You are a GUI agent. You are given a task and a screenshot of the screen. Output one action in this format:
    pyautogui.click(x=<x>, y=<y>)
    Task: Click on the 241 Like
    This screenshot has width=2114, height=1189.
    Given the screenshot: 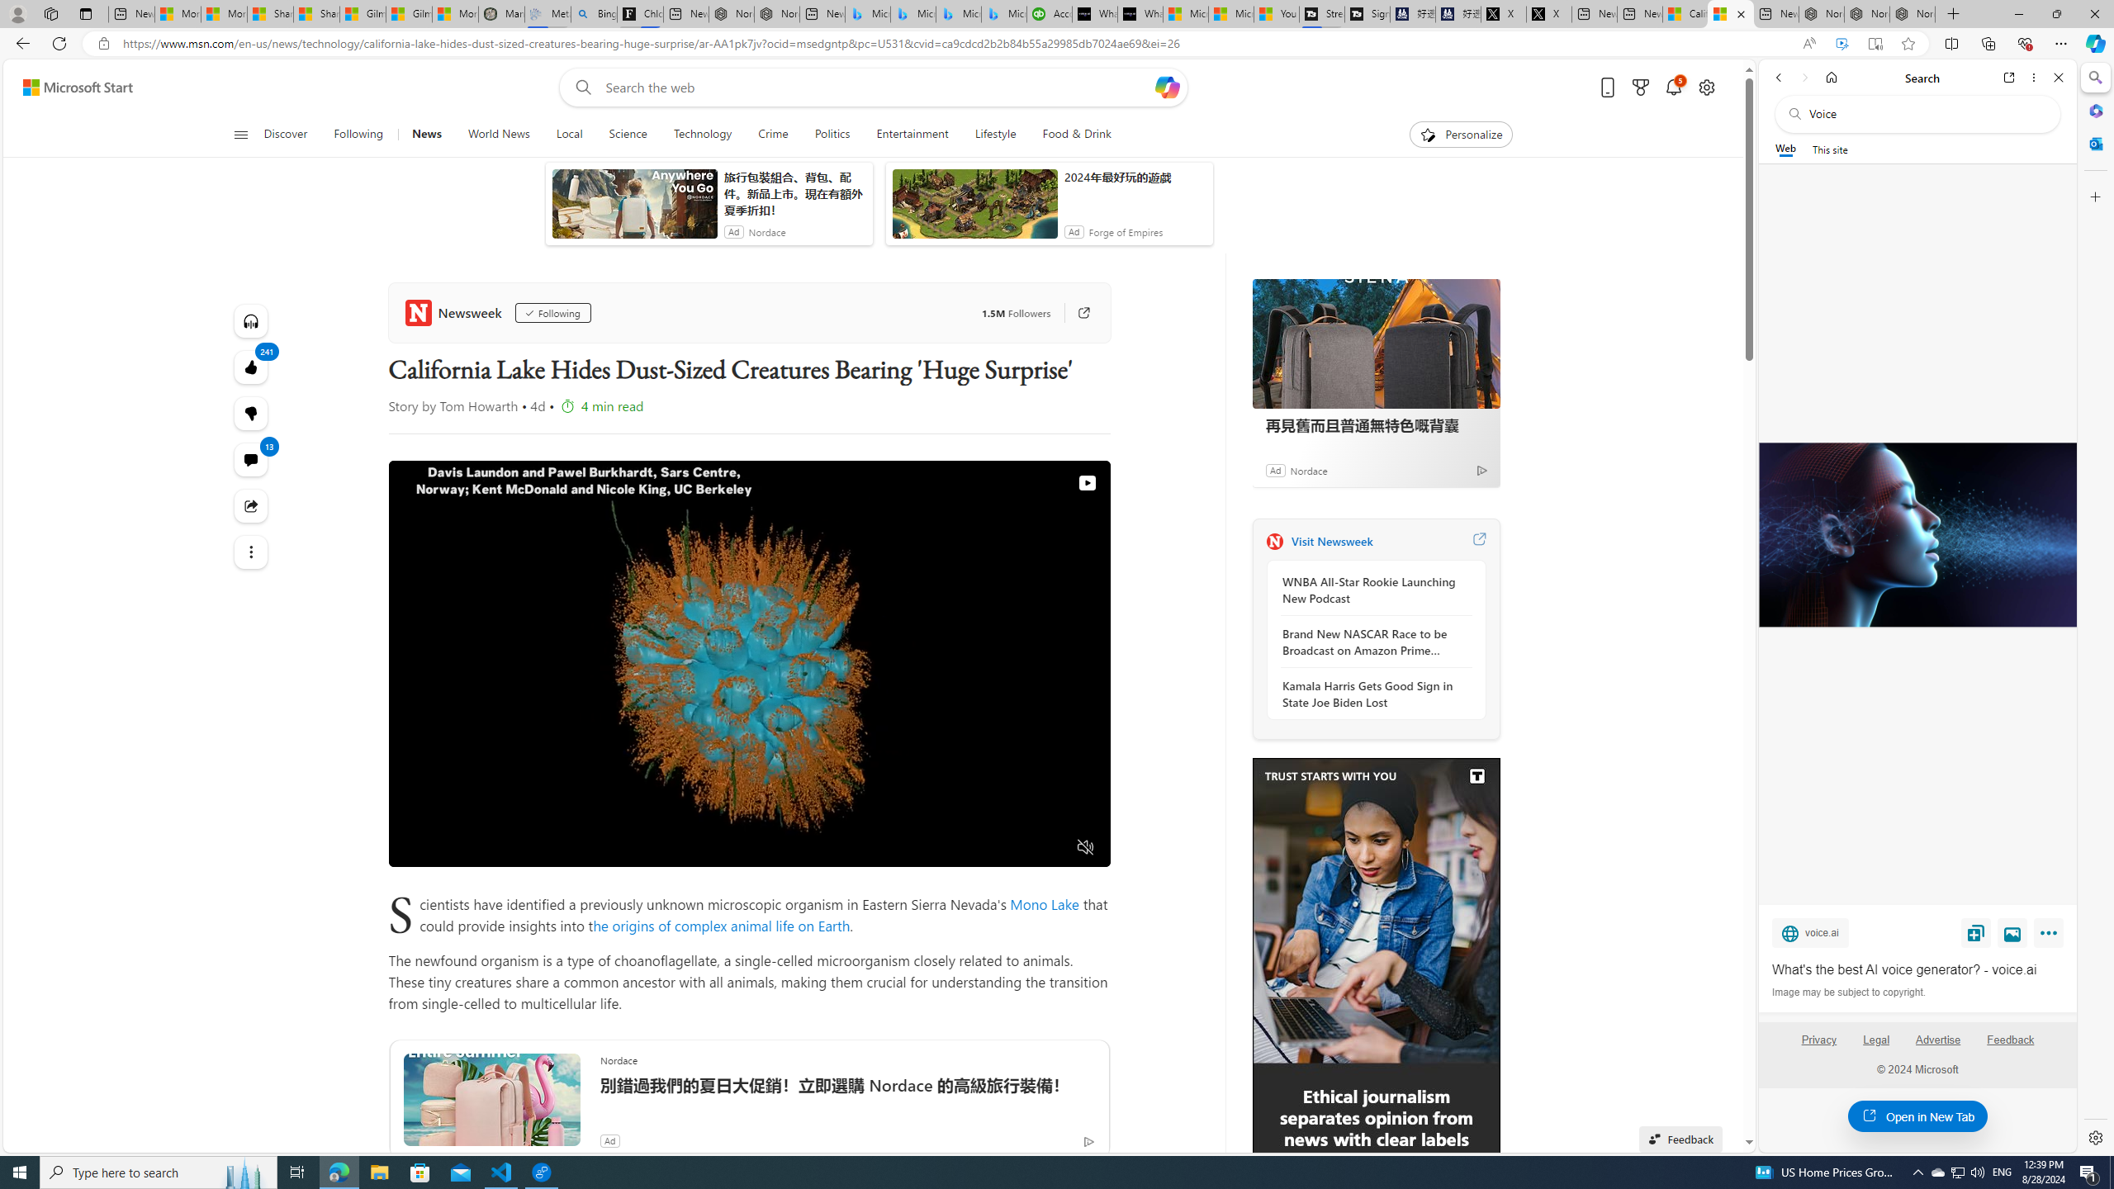 What is the action you would take?
    pyautogui.click(x=251, y=367)
    